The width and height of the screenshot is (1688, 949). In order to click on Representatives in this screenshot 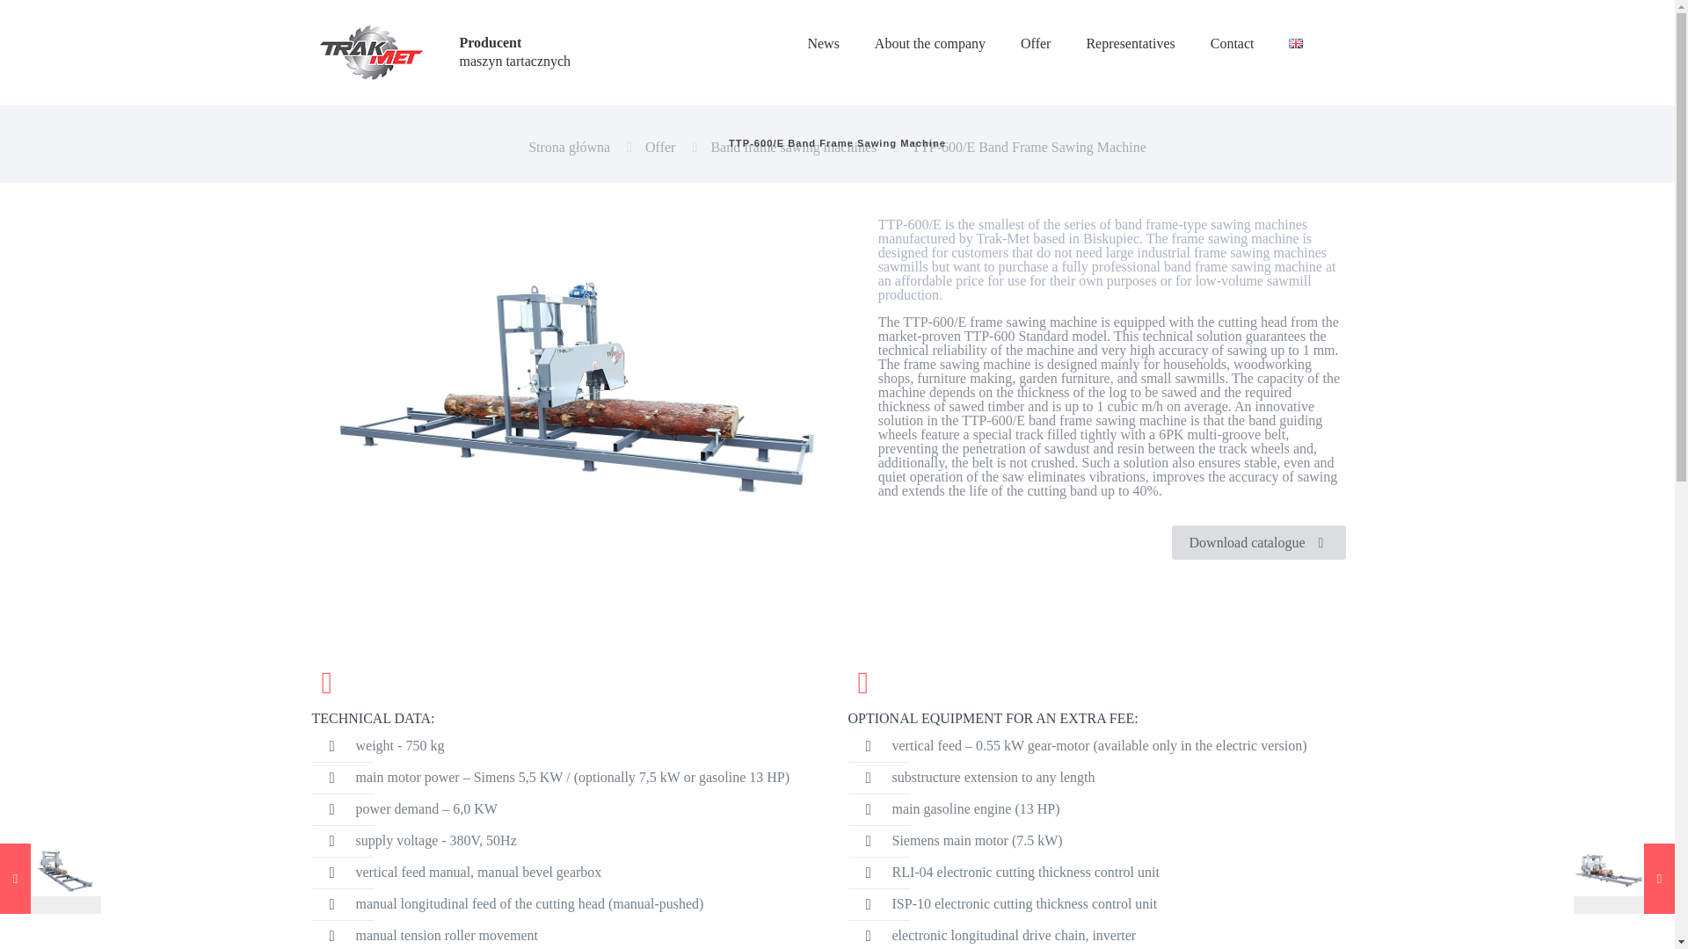, I will do `click(1130, 44)`.